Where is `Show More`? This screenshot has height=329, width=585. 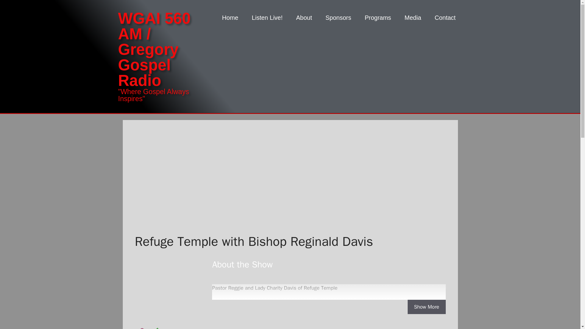
Show More is located at coordinates (427, 307).